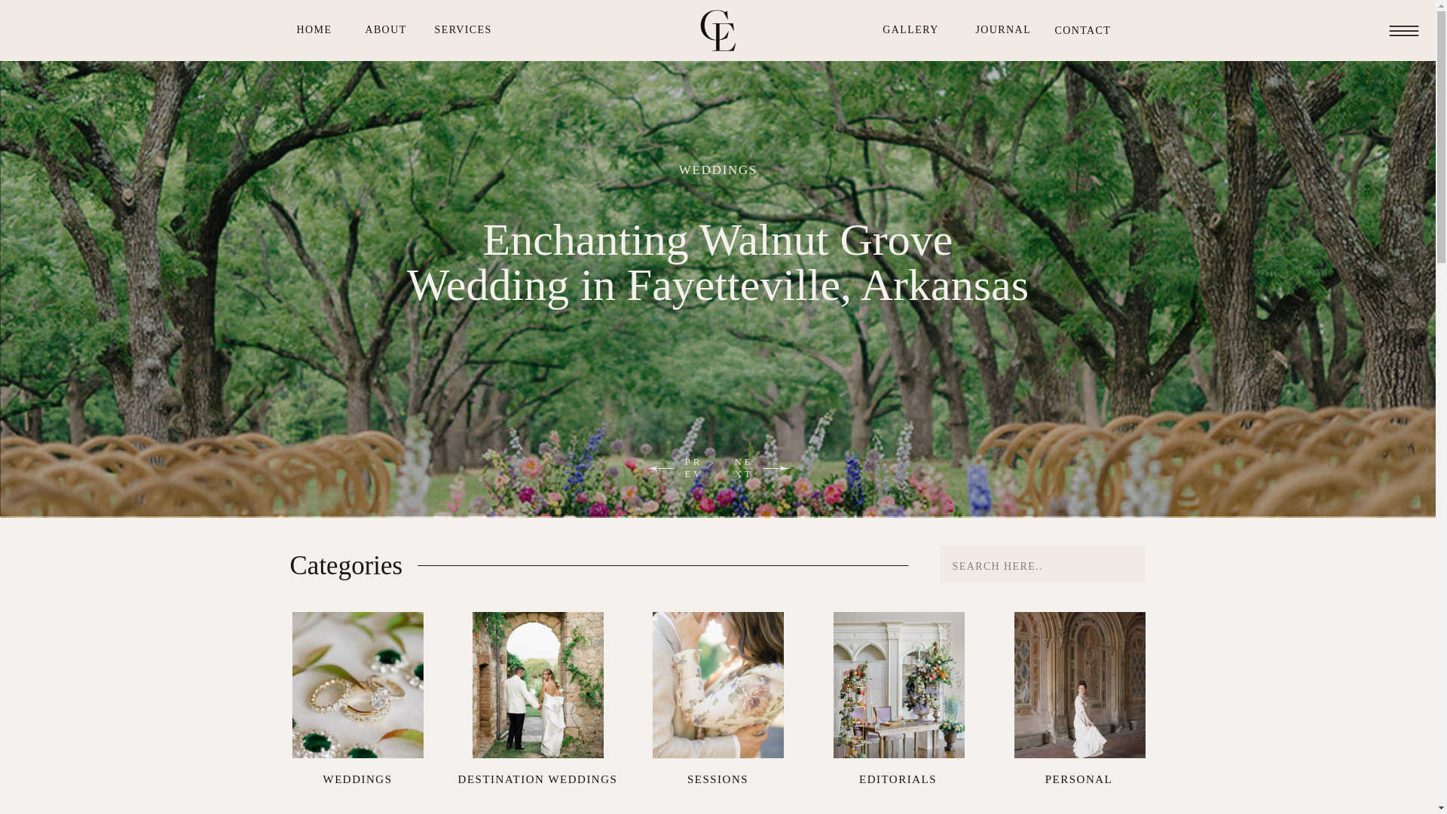 The image size is (1447, 814). What do you see at coordinates (998, 30) in the screenshot?
I see `JOURNAL` at bounding box center [998, 30].